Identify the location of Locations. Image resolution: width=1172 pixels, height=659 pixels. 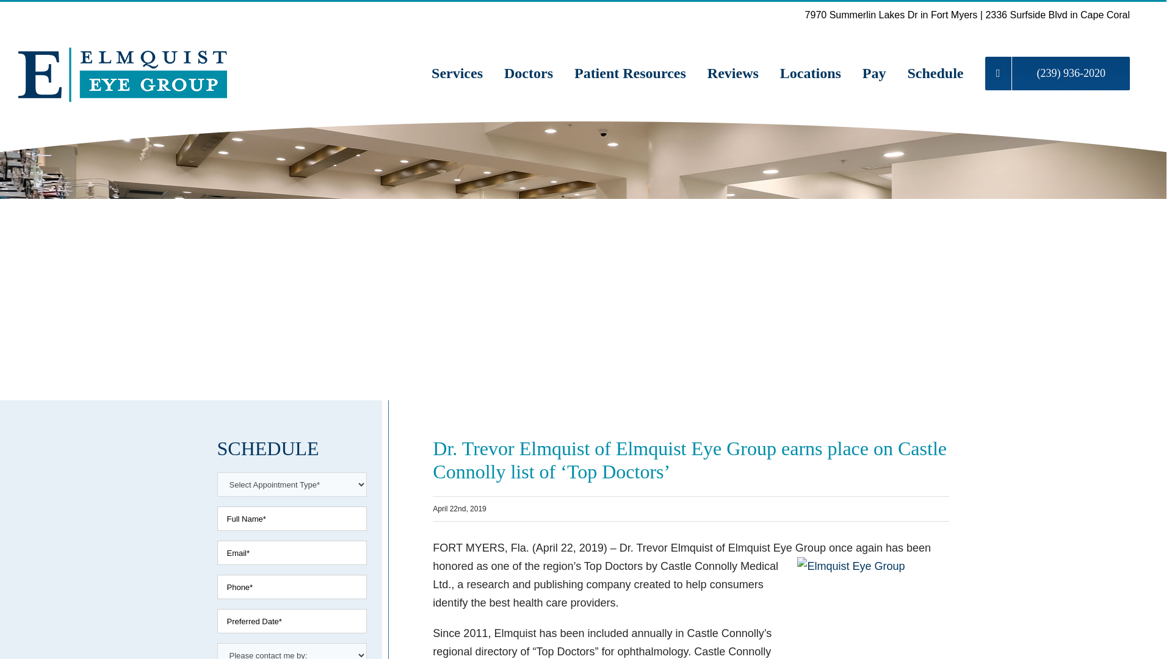
(811, 73).